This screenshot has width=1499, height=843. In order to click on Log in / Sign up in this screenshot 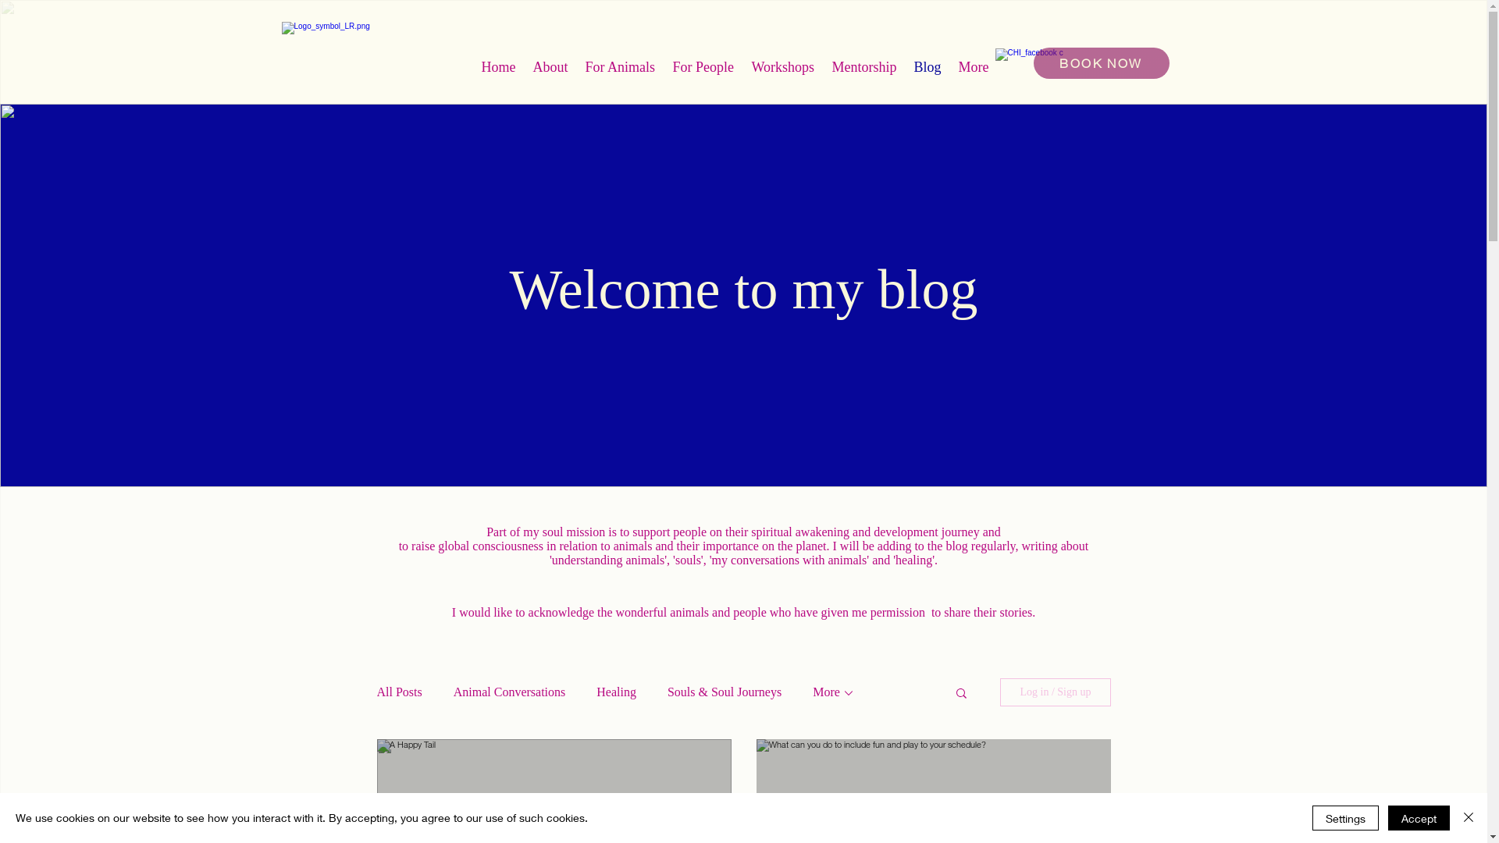, I will do `click(1056, 692)`.